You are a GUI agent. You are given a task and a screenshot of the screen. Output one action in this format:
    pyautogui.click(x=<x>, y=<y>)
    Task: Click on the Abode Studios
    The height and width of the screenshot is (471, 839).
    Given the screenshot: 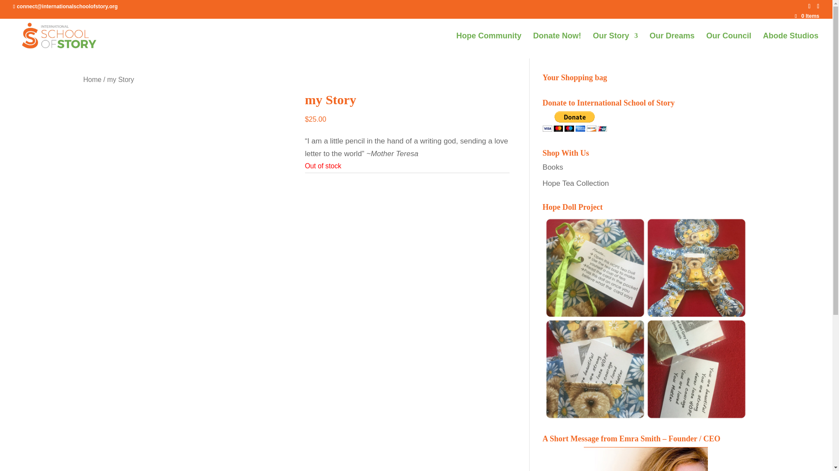 What is the action you would take?
    pyautogui.click(x=790, y=45)
    